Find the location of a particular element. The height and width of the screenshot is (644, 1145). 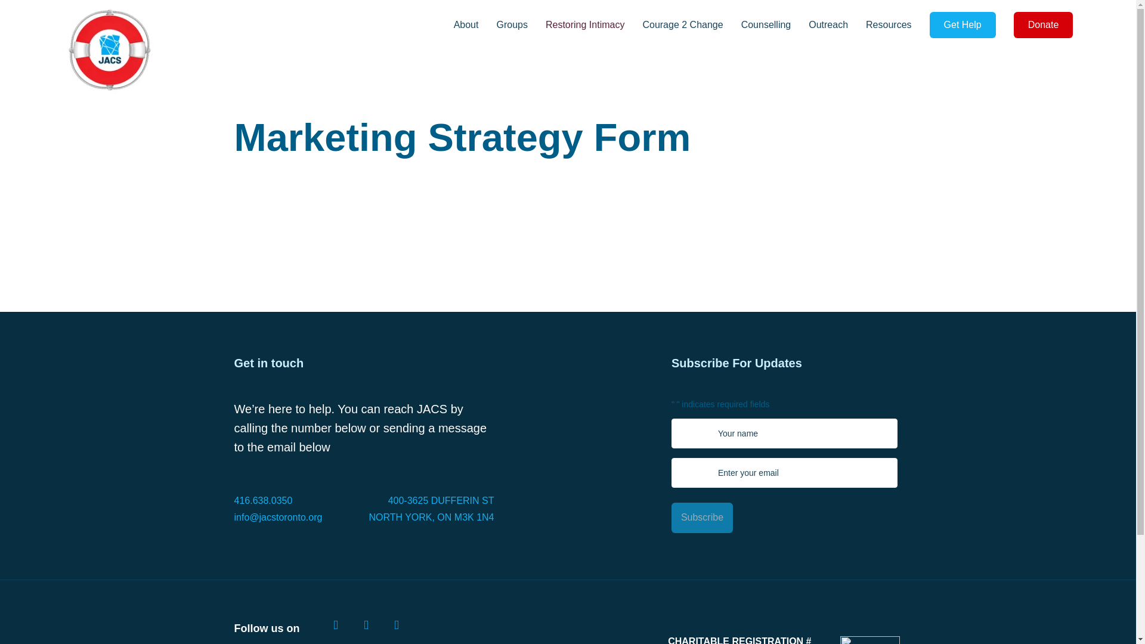

Subscribe is located at coordinates (701, 518).